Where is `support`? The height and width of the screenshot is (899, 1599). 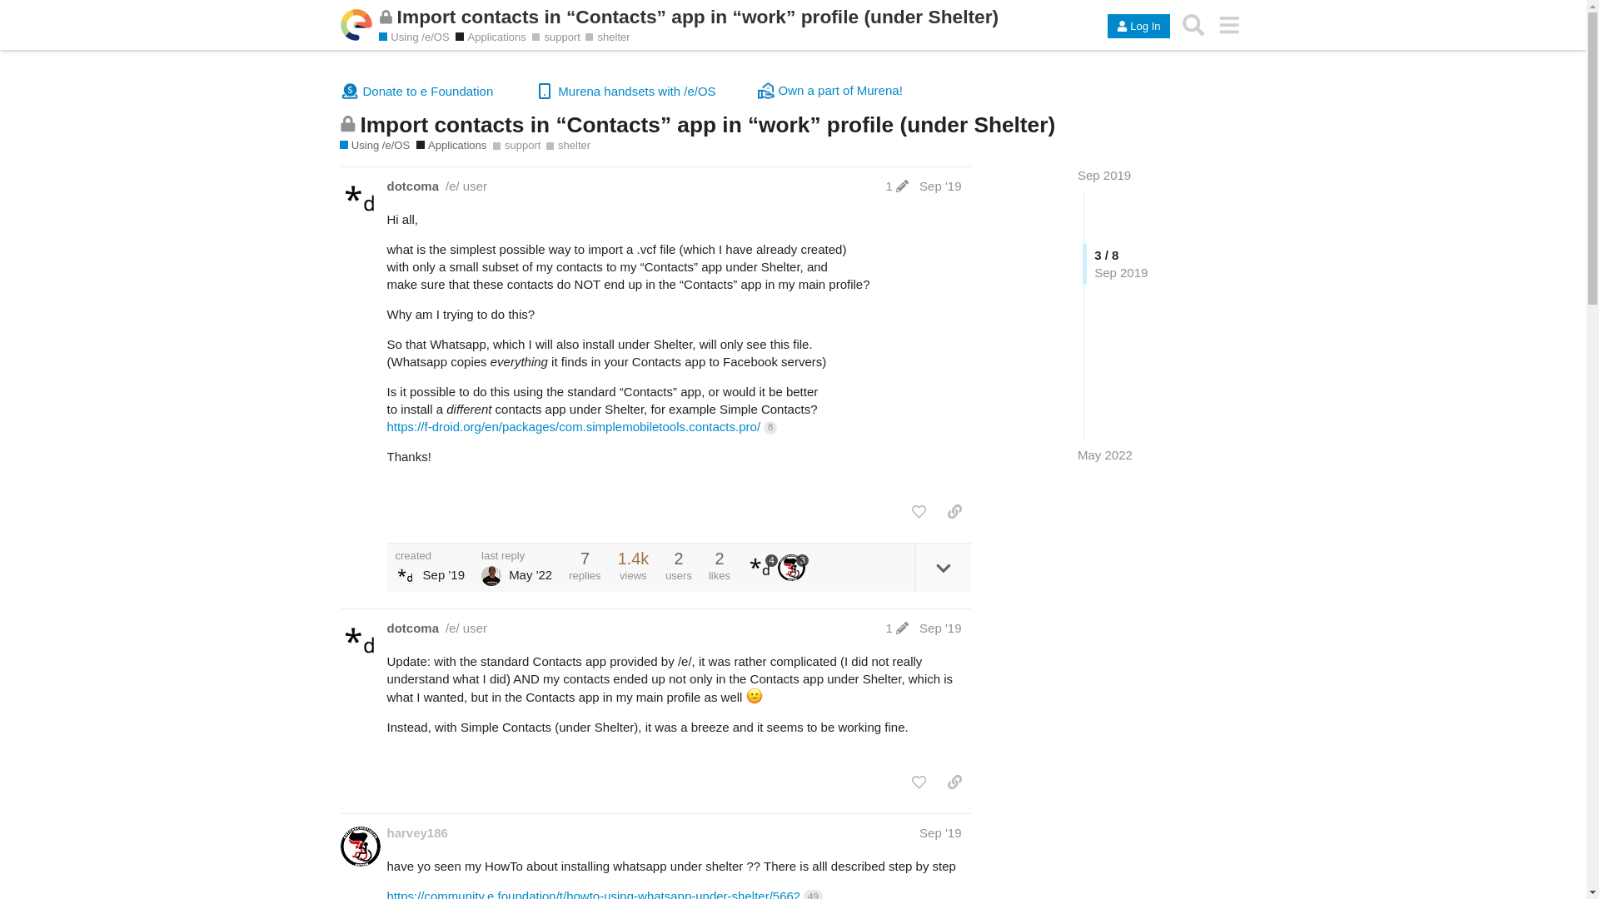
support is located at coordinates (556, 37).